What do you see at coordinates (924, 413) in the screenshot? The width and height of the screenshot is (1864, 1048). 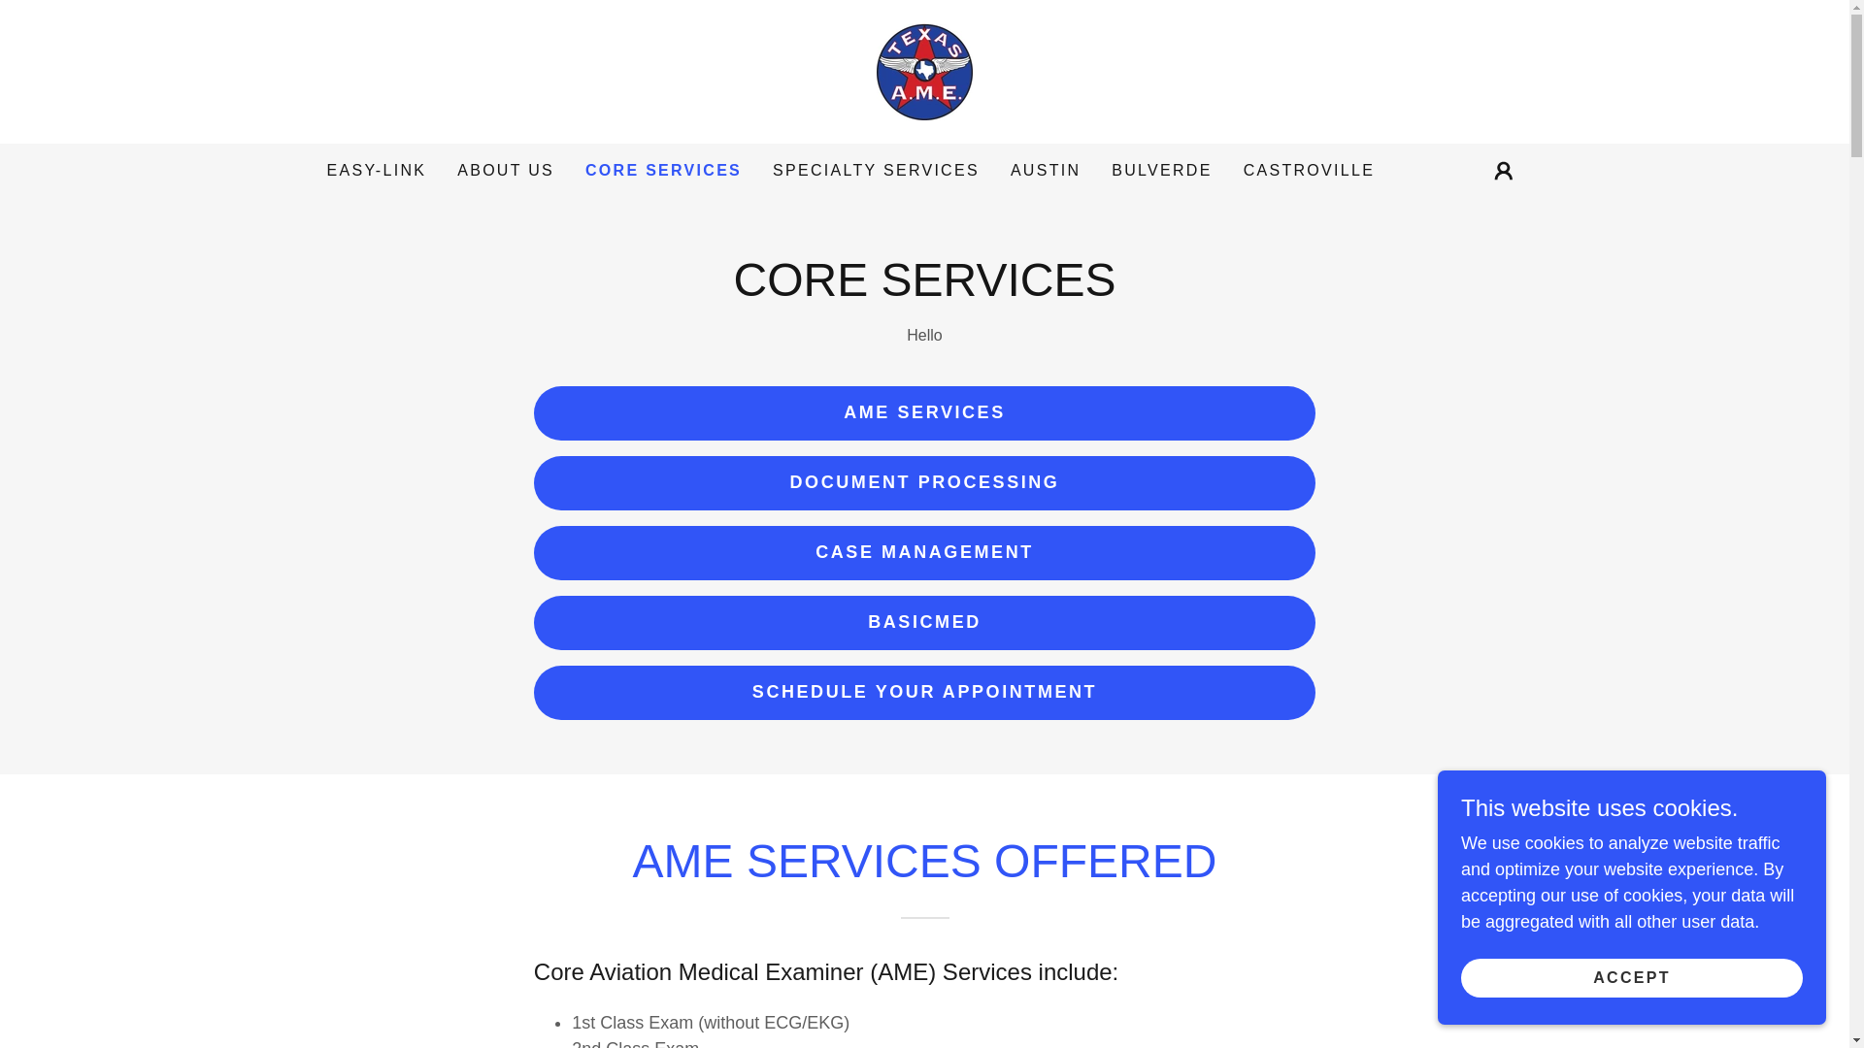 I see `AME SERVICES` at bounding box center [924, 413].